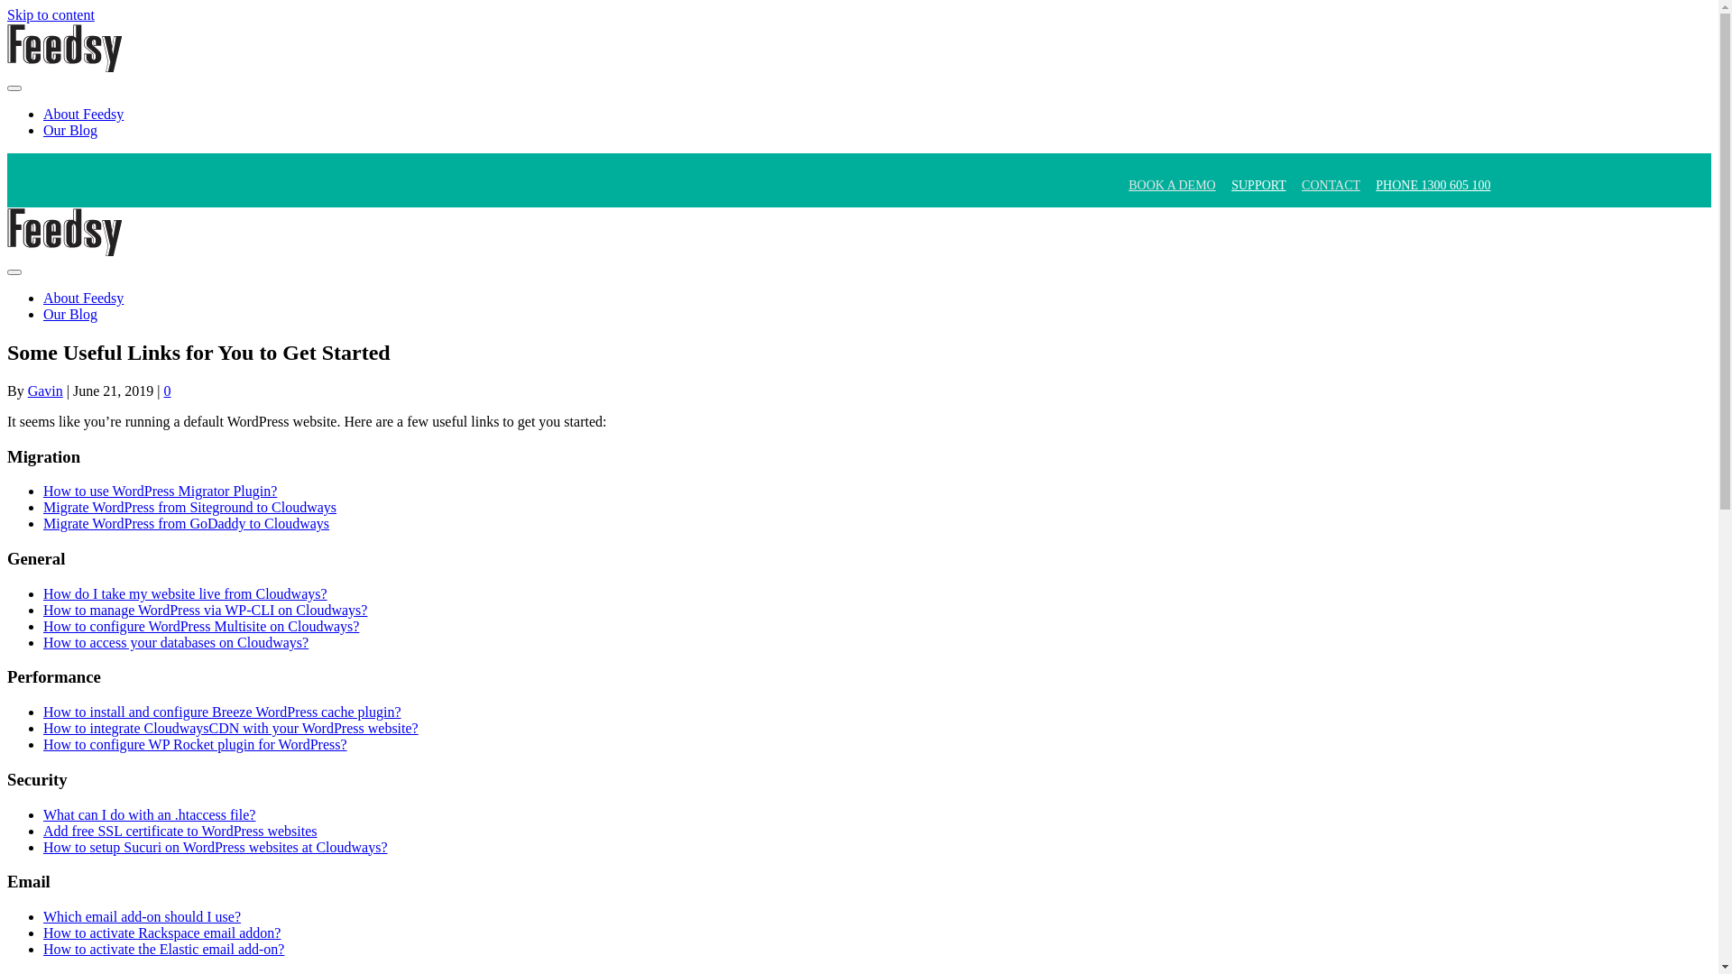  I want to click on Skip to content, so click(51, 14).